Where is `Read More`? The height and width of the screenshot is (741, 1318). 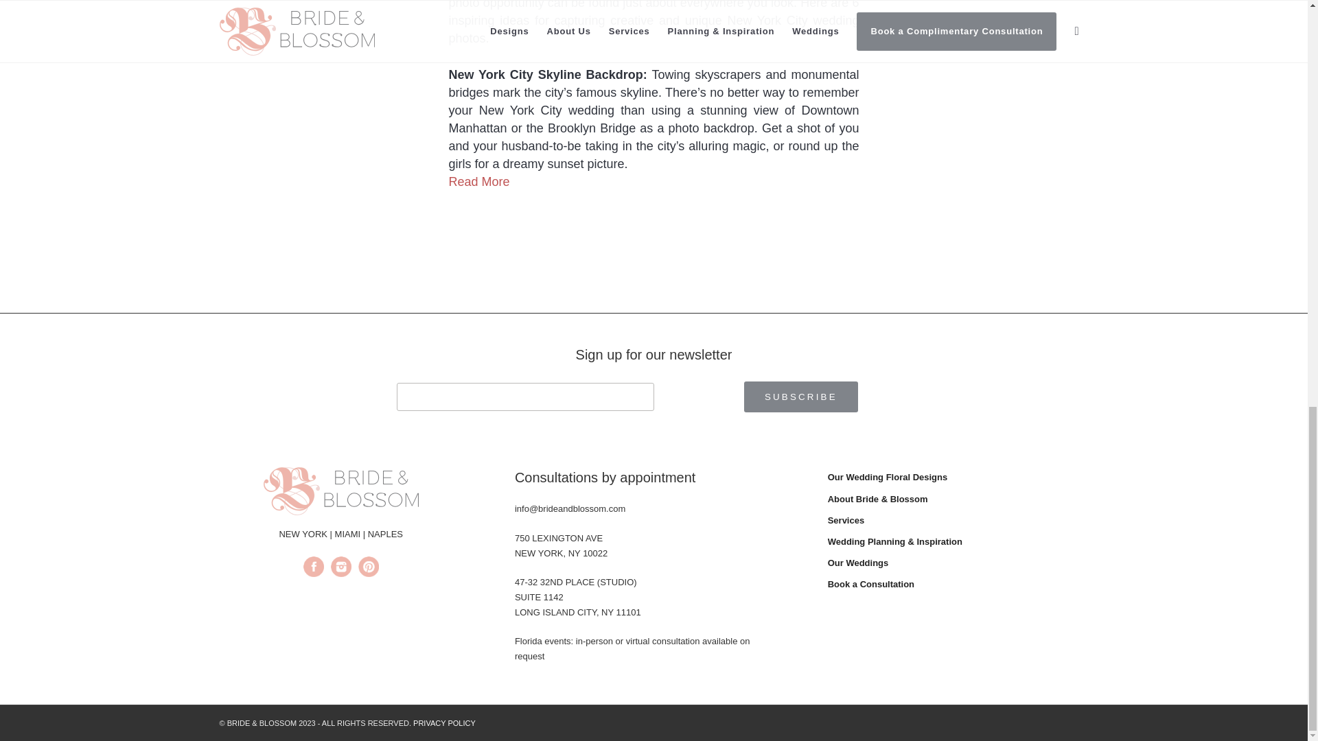 Read More is located at coordinates (479, 181).